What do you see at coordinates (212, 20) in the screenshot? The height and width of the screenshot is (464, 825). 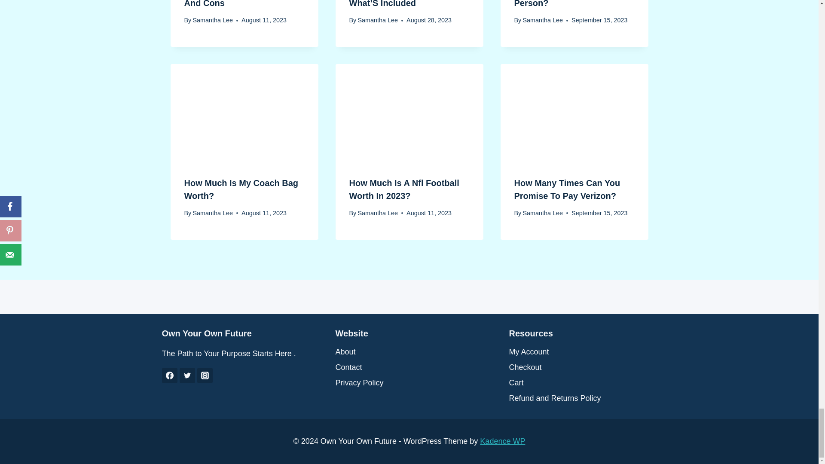 I see `Samantha Lee` at bounding box center [212, 20].